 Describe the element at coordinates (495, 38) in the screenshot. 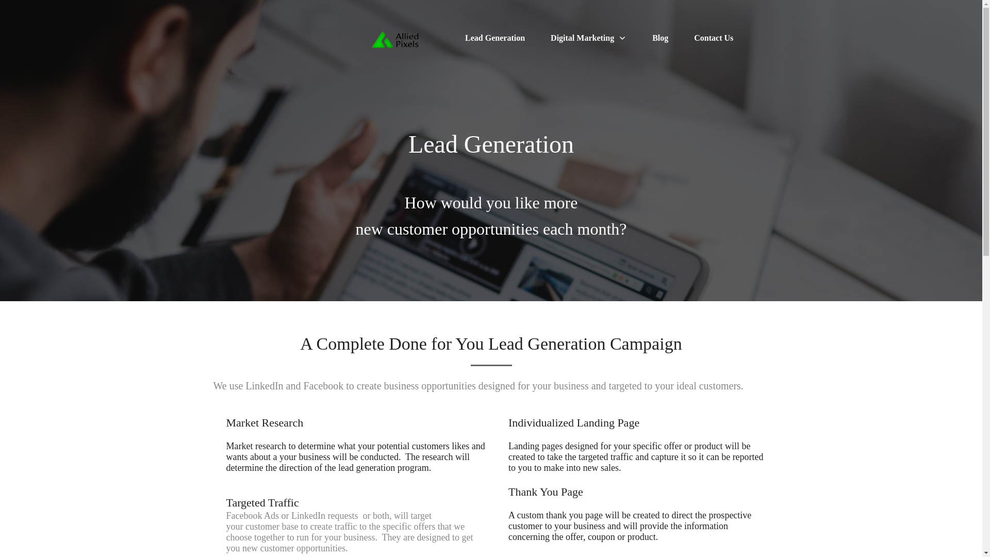

I see `Lead Generation` at that location.